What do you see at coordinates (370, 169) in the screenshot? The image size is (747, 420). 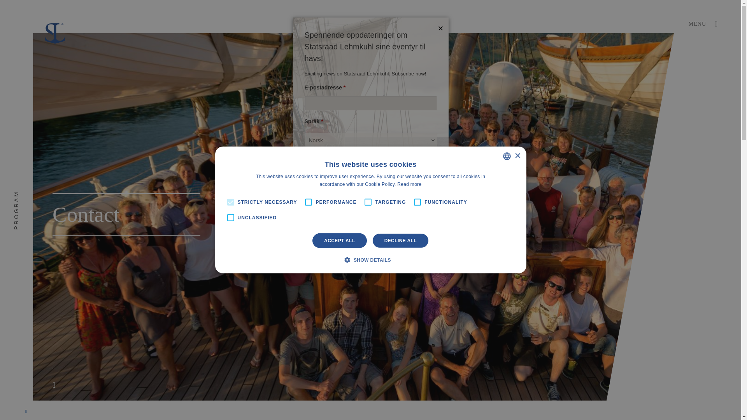 I see `Registrer` at bounding box center [370, 169].